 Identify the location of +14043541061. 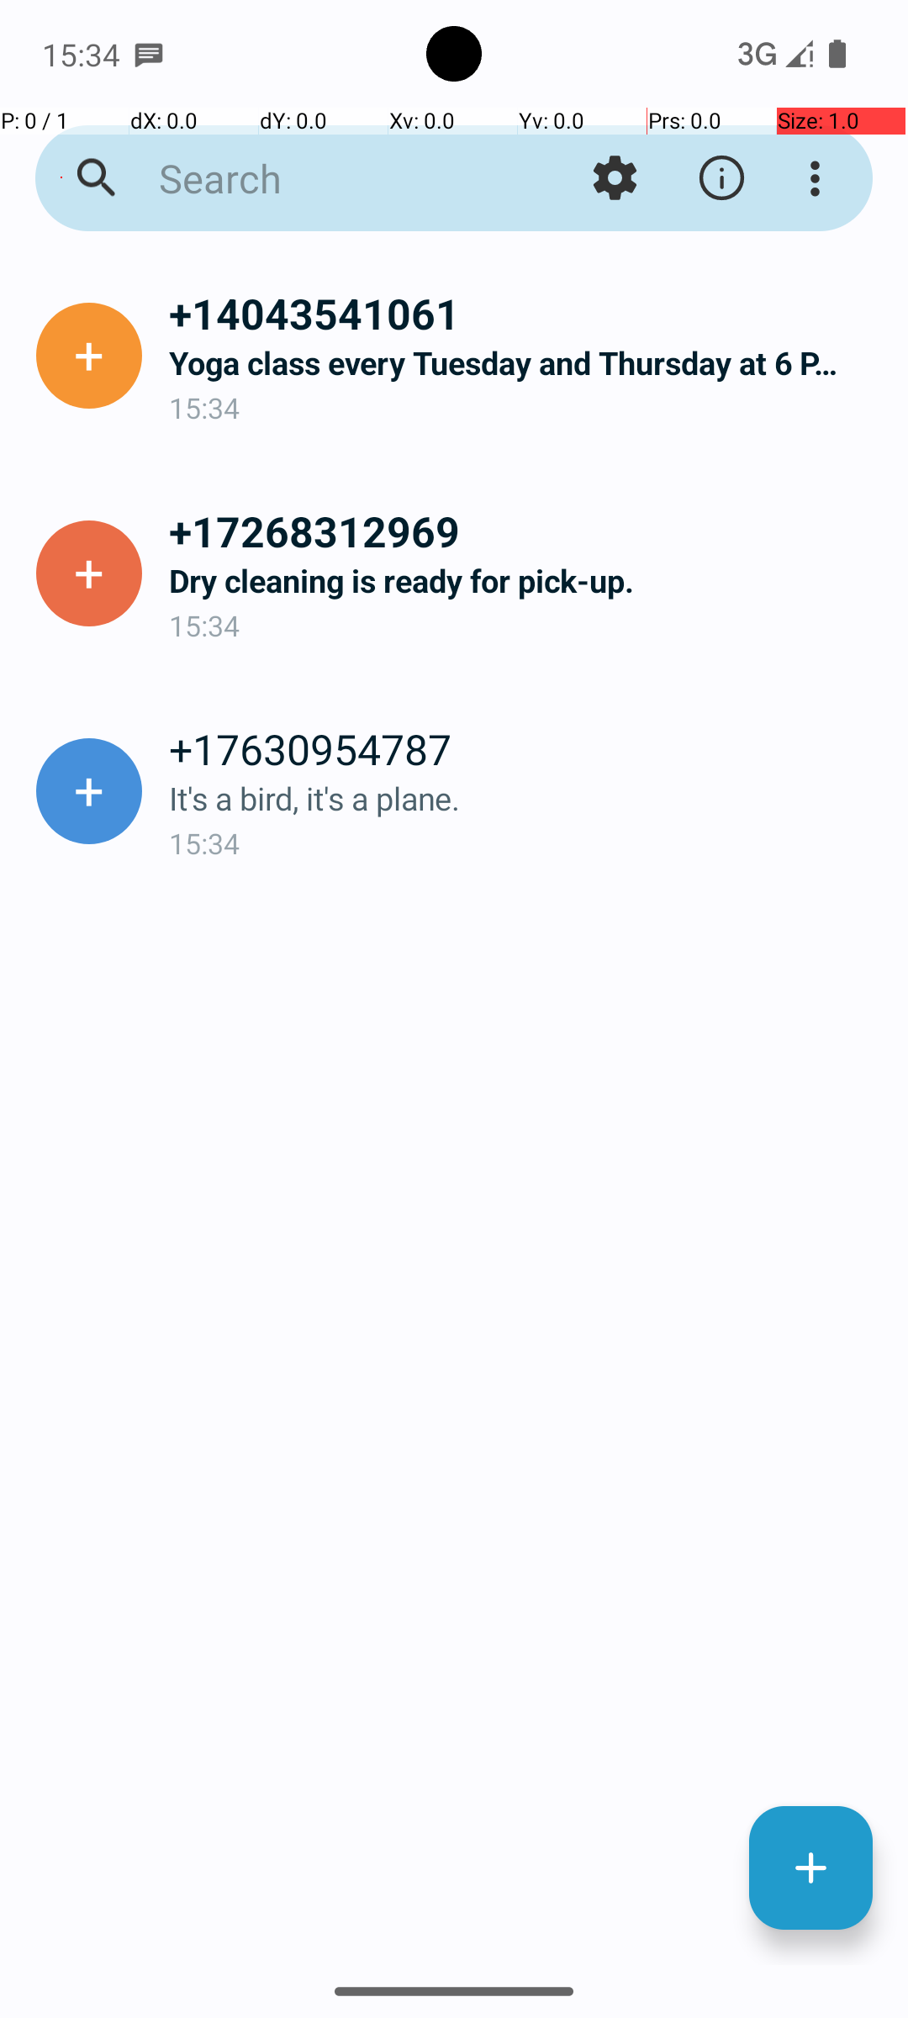
(525, 313).